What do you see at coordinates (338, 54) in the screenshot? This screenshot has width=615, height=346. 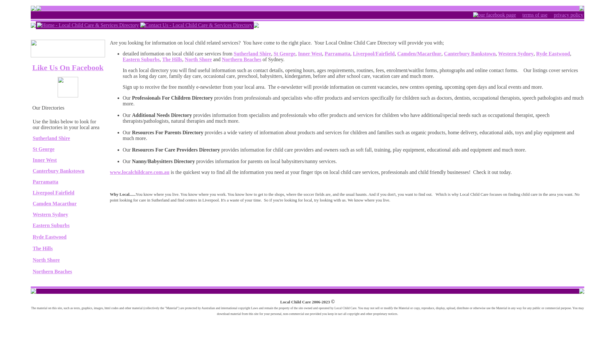 I see `Parramatta` at bounding box center [338, 54].